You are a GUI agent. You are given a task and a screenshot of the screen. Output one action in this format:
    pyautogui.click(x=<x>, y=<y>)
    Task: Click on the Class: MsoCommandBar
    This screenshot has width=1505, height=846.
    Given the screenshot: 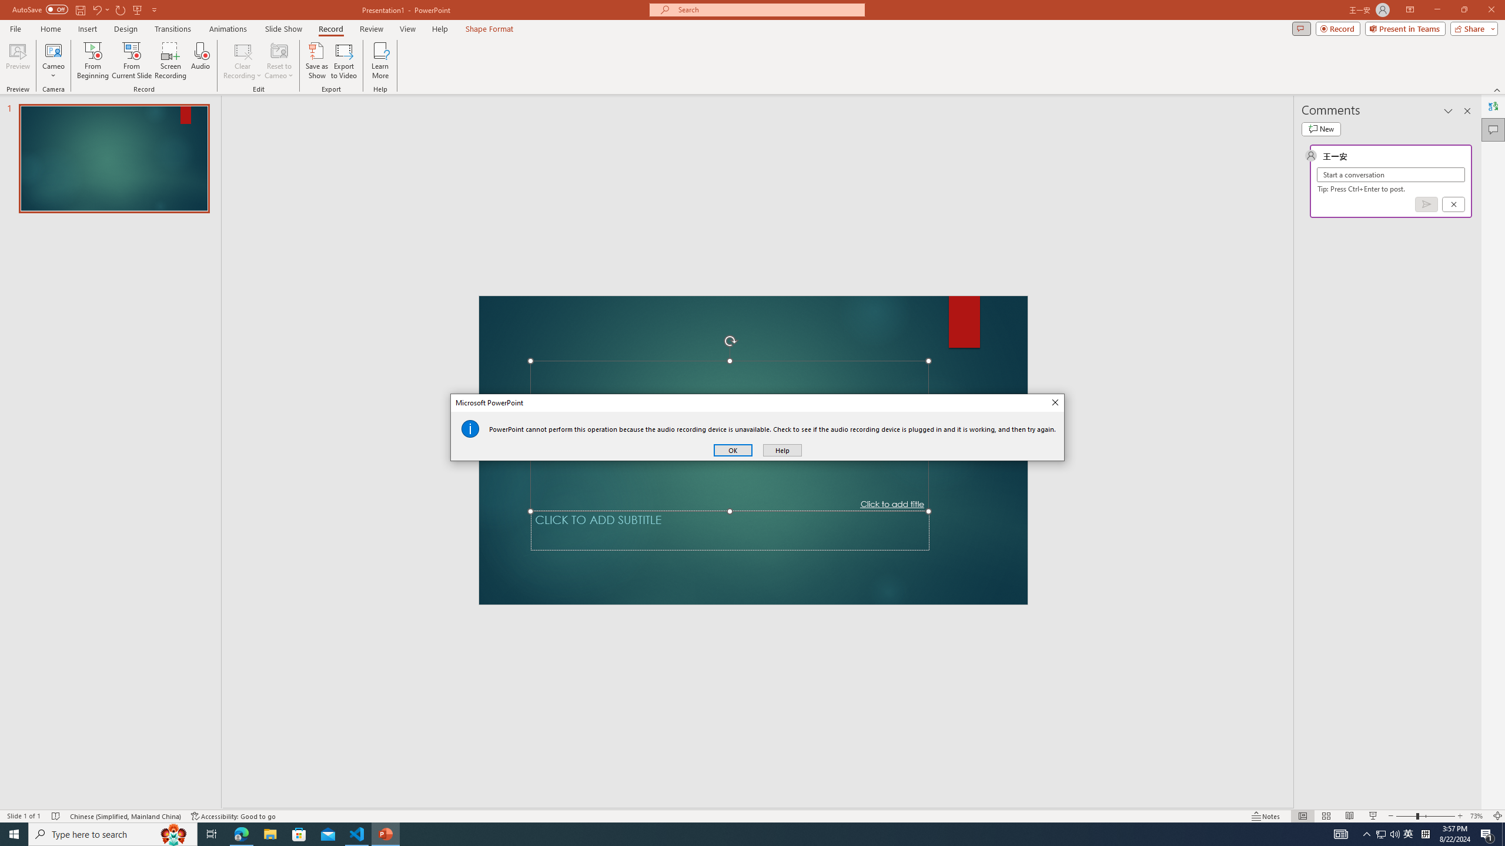 What is the action you would take?
    pyautogui.click(x=752, y=815)
    